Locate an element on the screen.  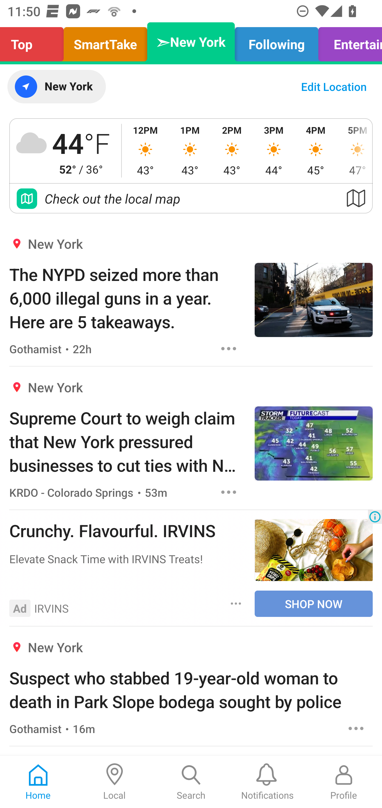
IRVINS is located at coordinates (51, 608).